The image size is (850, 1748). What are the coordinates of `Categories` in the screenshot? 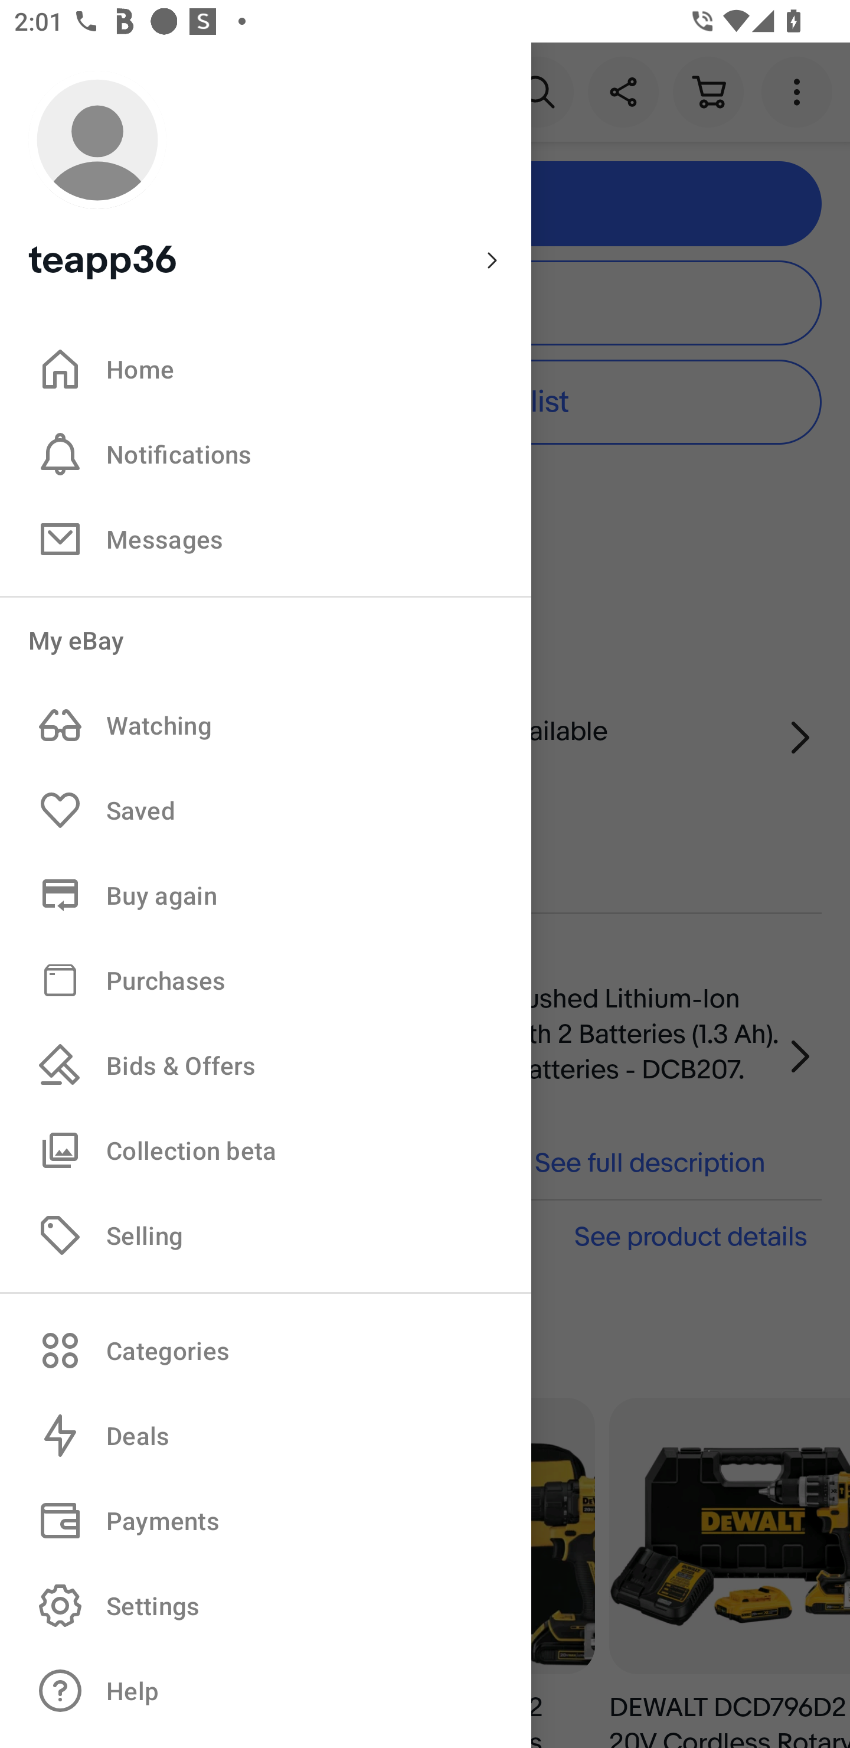 It's located at (266, 1350).